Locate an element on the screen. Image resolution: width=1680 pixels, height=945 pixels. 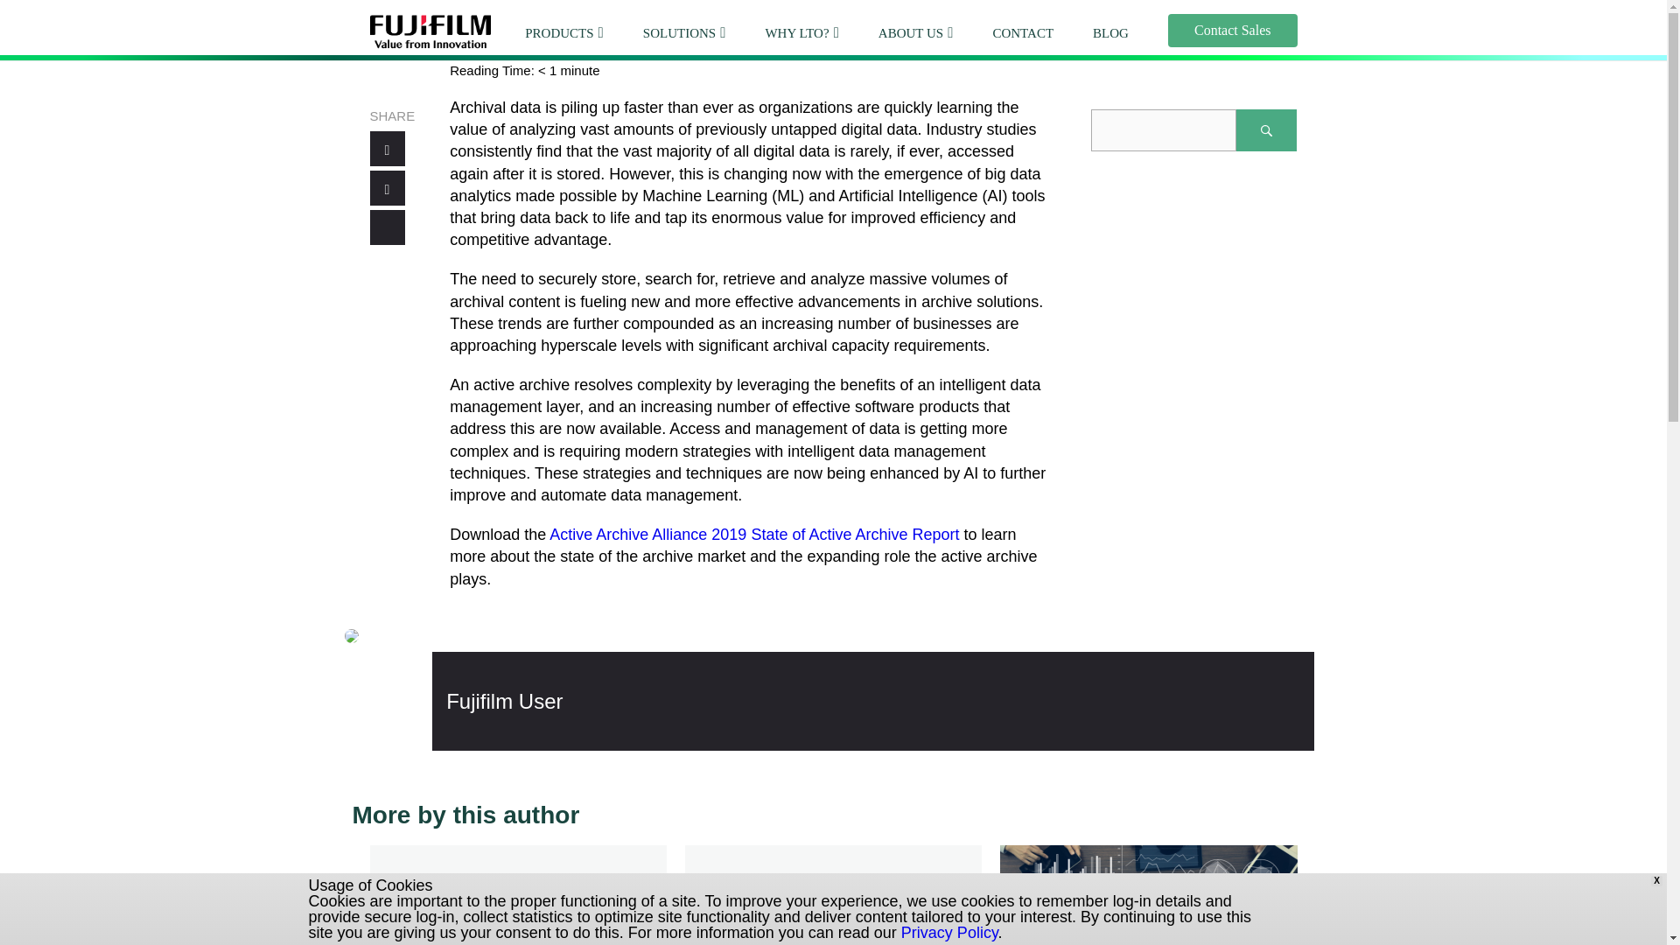
SOLUTIONS is located at coordinates (679, 33).